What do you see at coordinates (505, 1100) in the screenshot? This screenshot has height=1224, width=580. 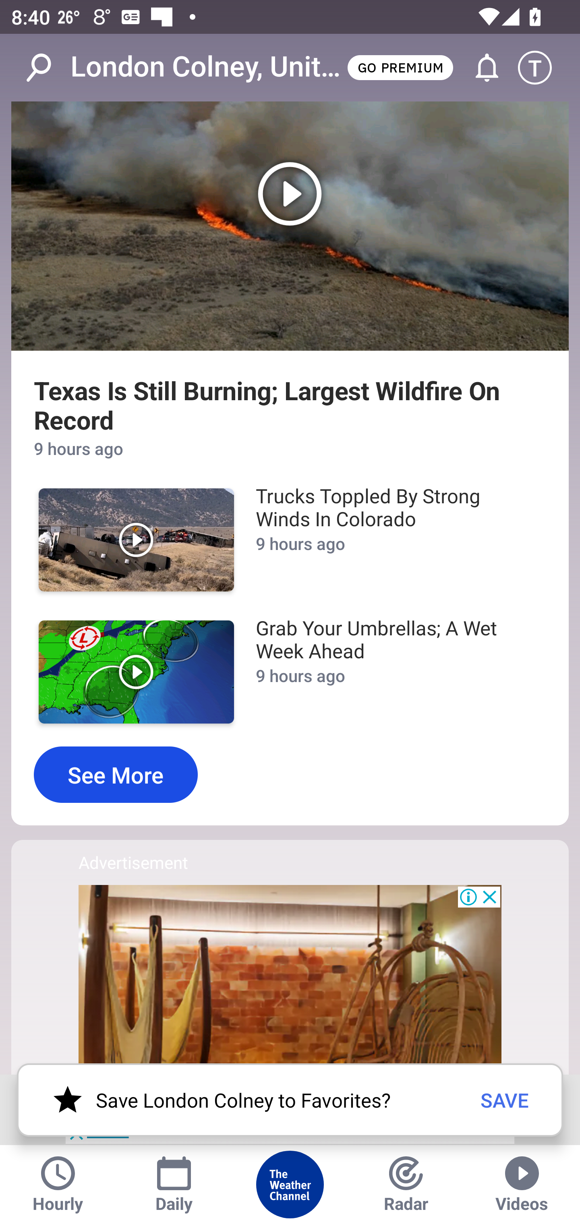 I see `SAVE` at bounding box center [505, 1100].